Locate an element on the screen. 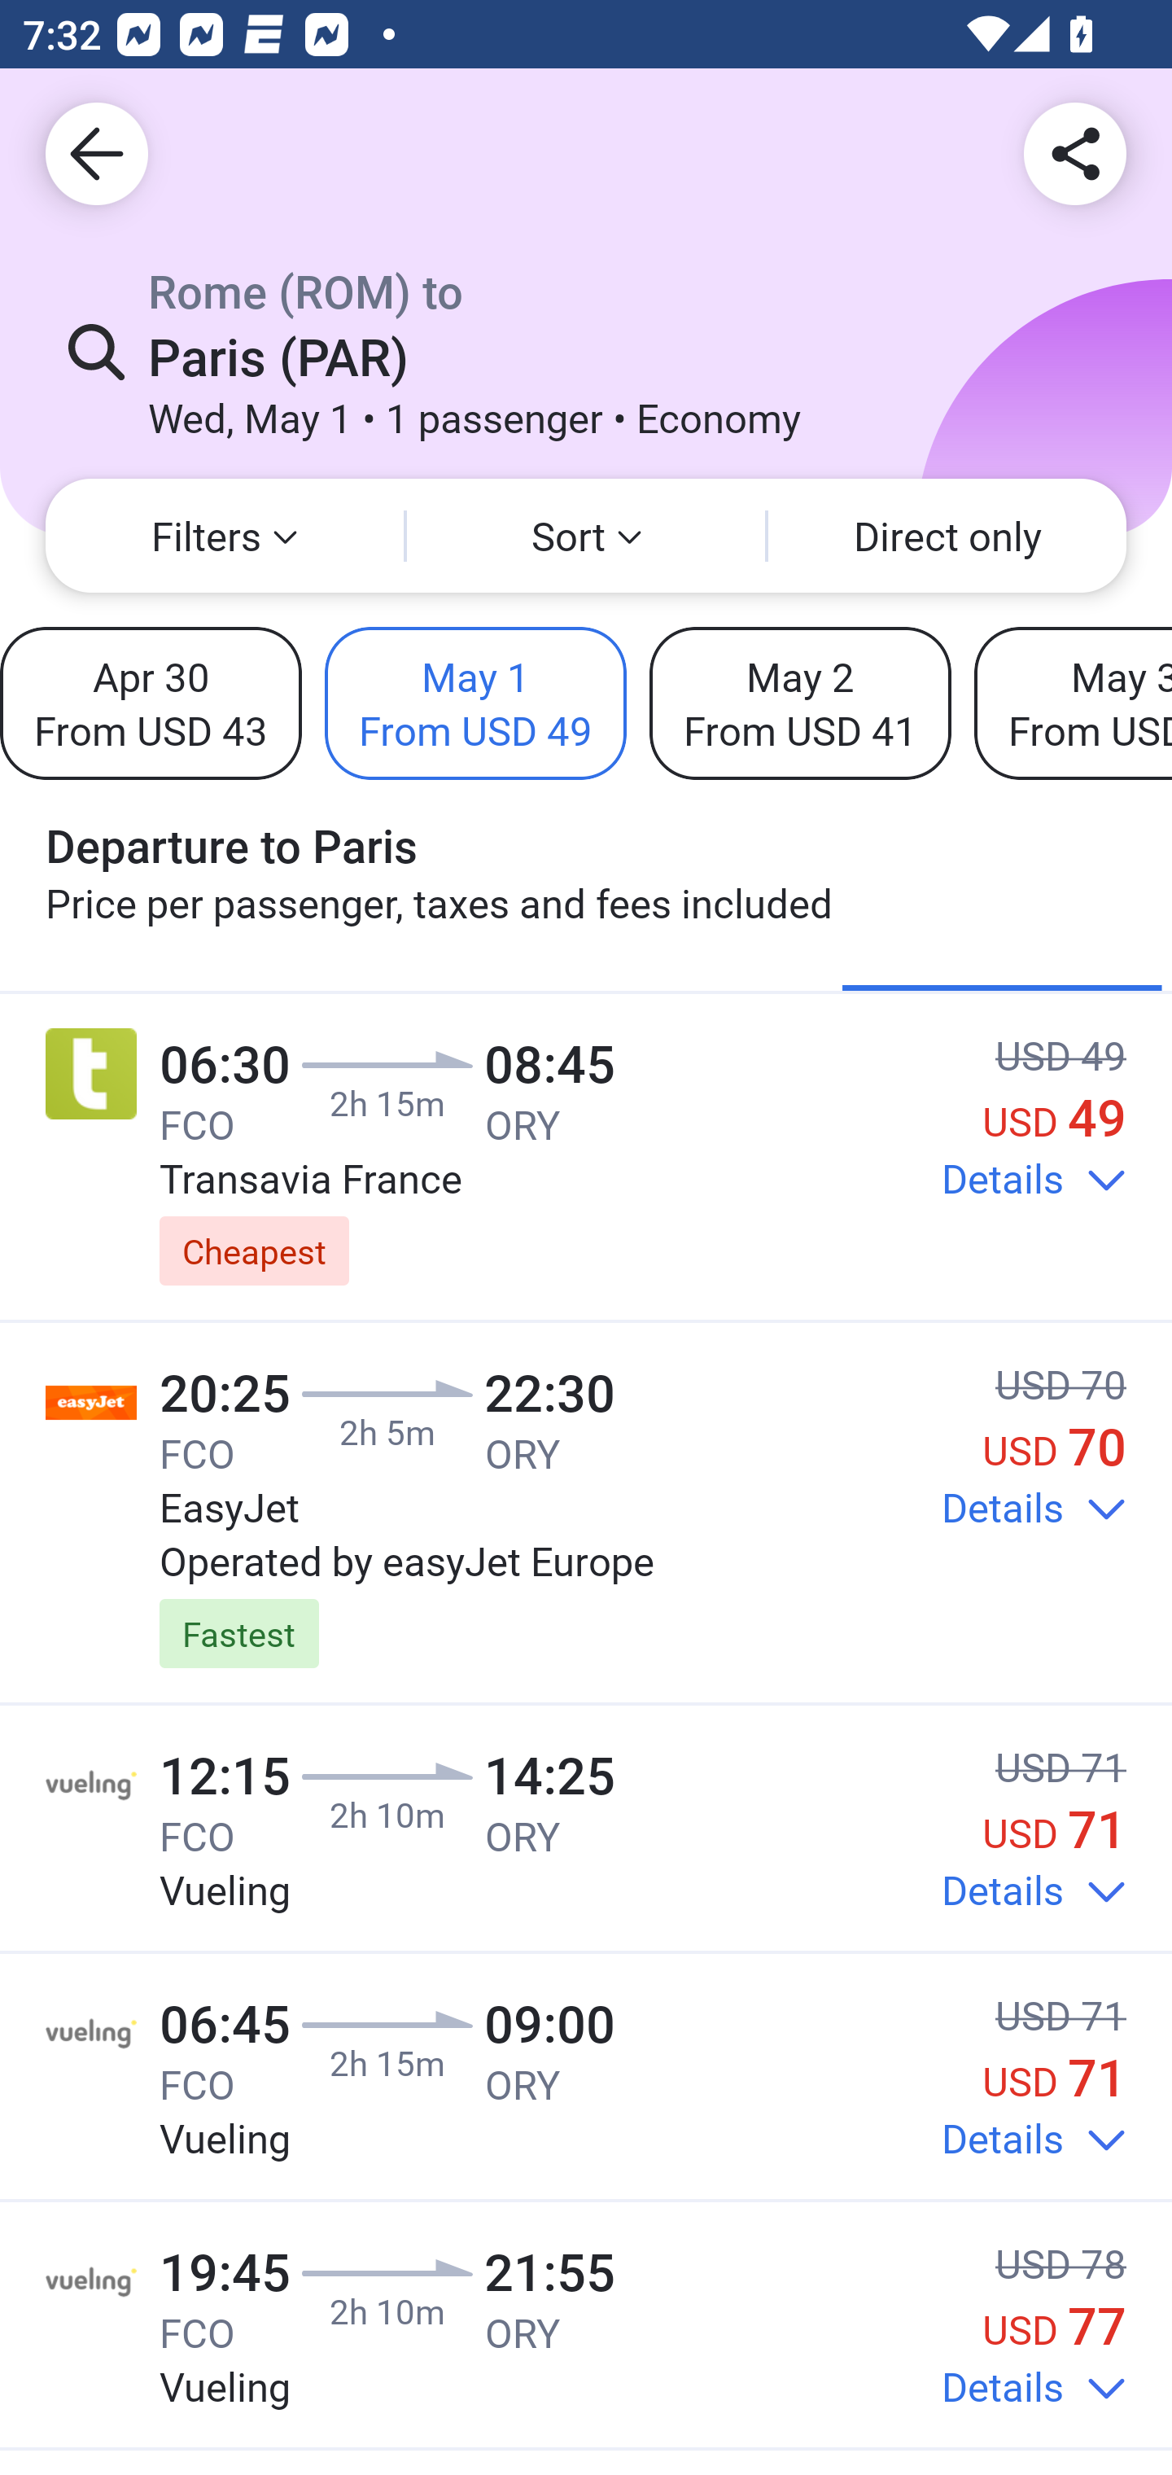 Image resolution: width=1172 pixels, height=2475 pixels. Filters is located at coordinates (225, 536).